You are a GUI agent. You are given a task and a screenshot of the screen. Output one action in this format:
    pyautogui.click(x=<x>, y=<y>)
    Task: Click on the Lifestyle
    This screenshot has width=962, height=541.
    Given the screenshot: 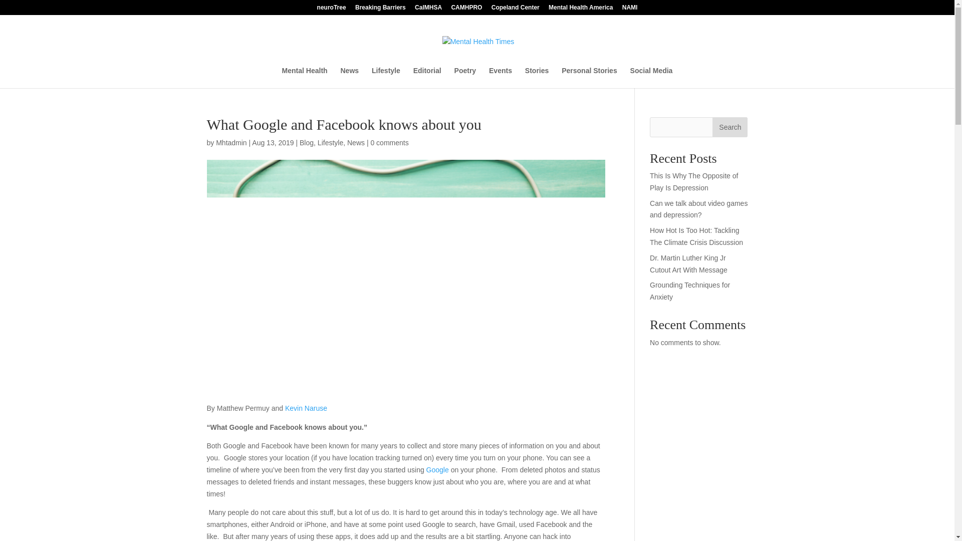 What is the action you would take?
    pyautogui.click(x=330, y=142)
    